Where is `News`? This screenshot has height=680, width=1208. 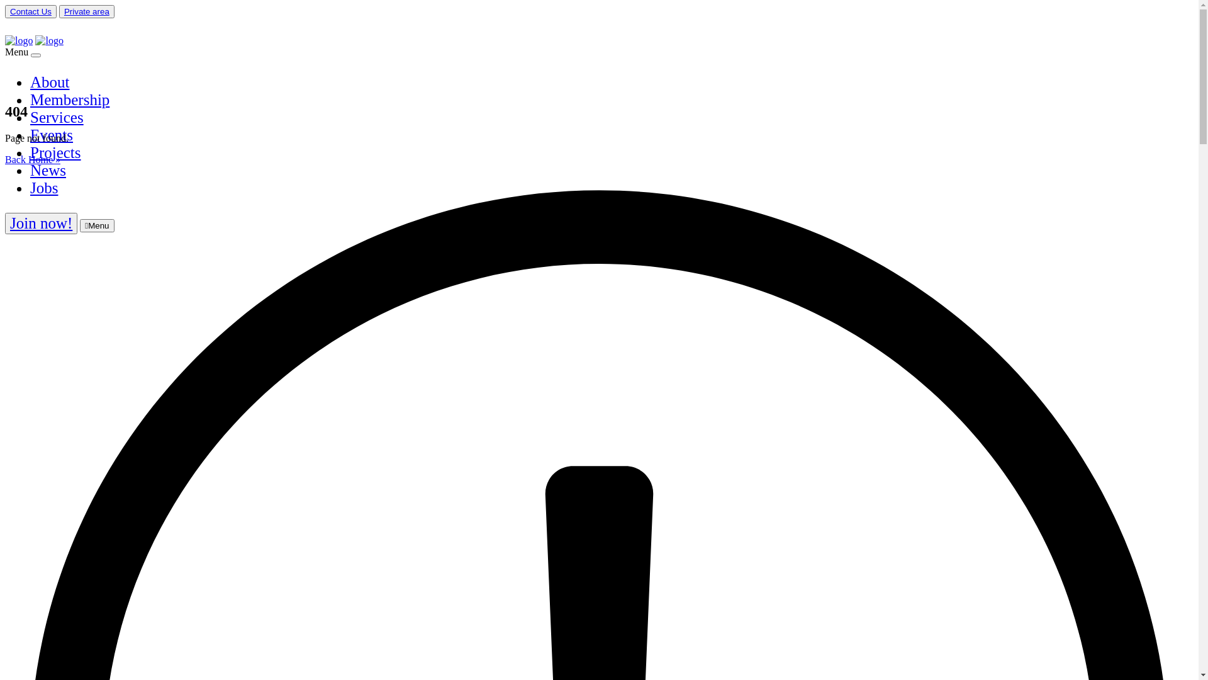
News is located at coordinates (48, 170).